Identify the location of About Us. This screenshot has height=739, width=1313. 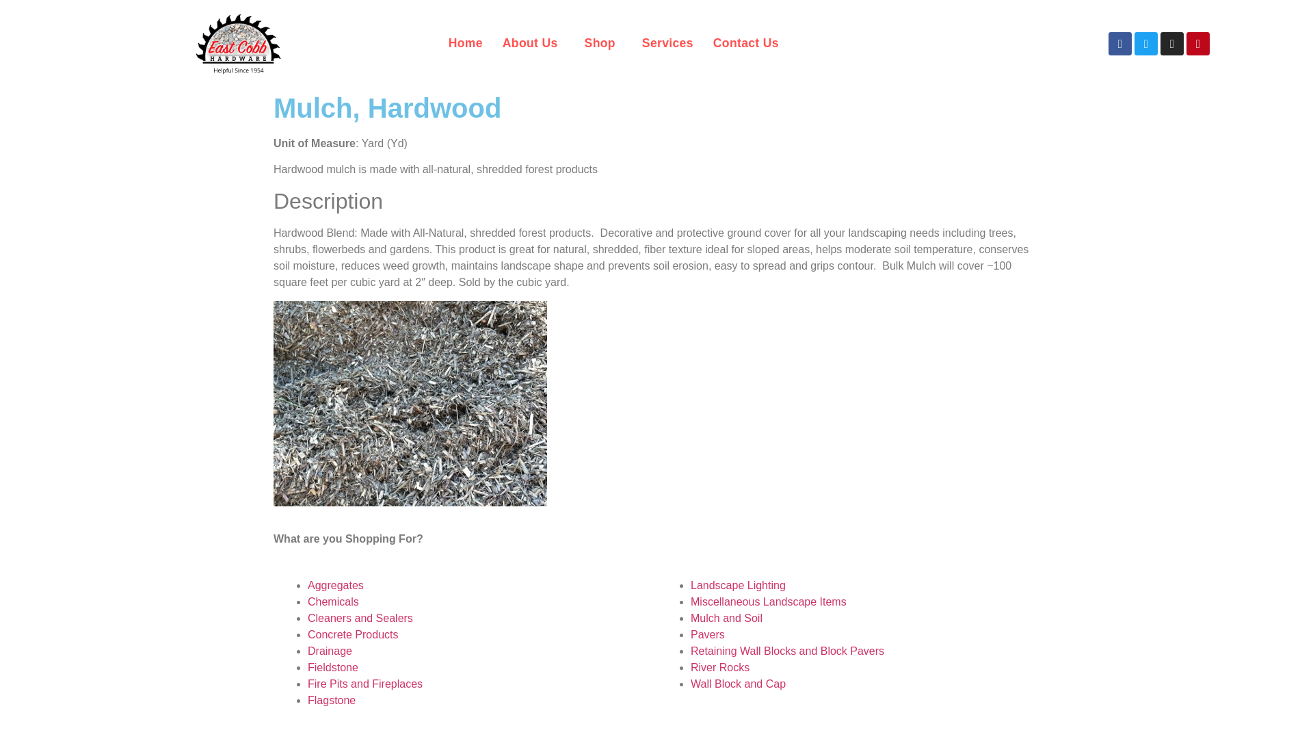
(533, 44).